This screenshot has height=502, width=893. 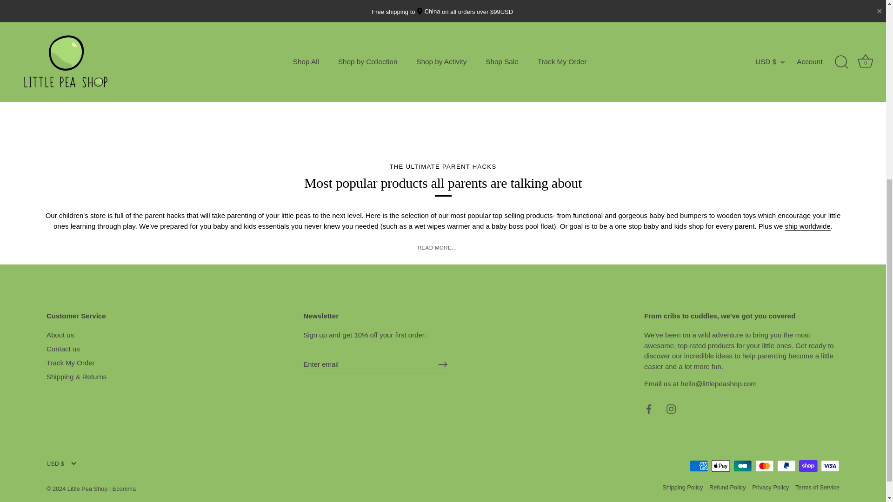 What do you see at coordinates (671, 409) in the screenshot?
I see `Instagram` at bounding box center [671, 409].